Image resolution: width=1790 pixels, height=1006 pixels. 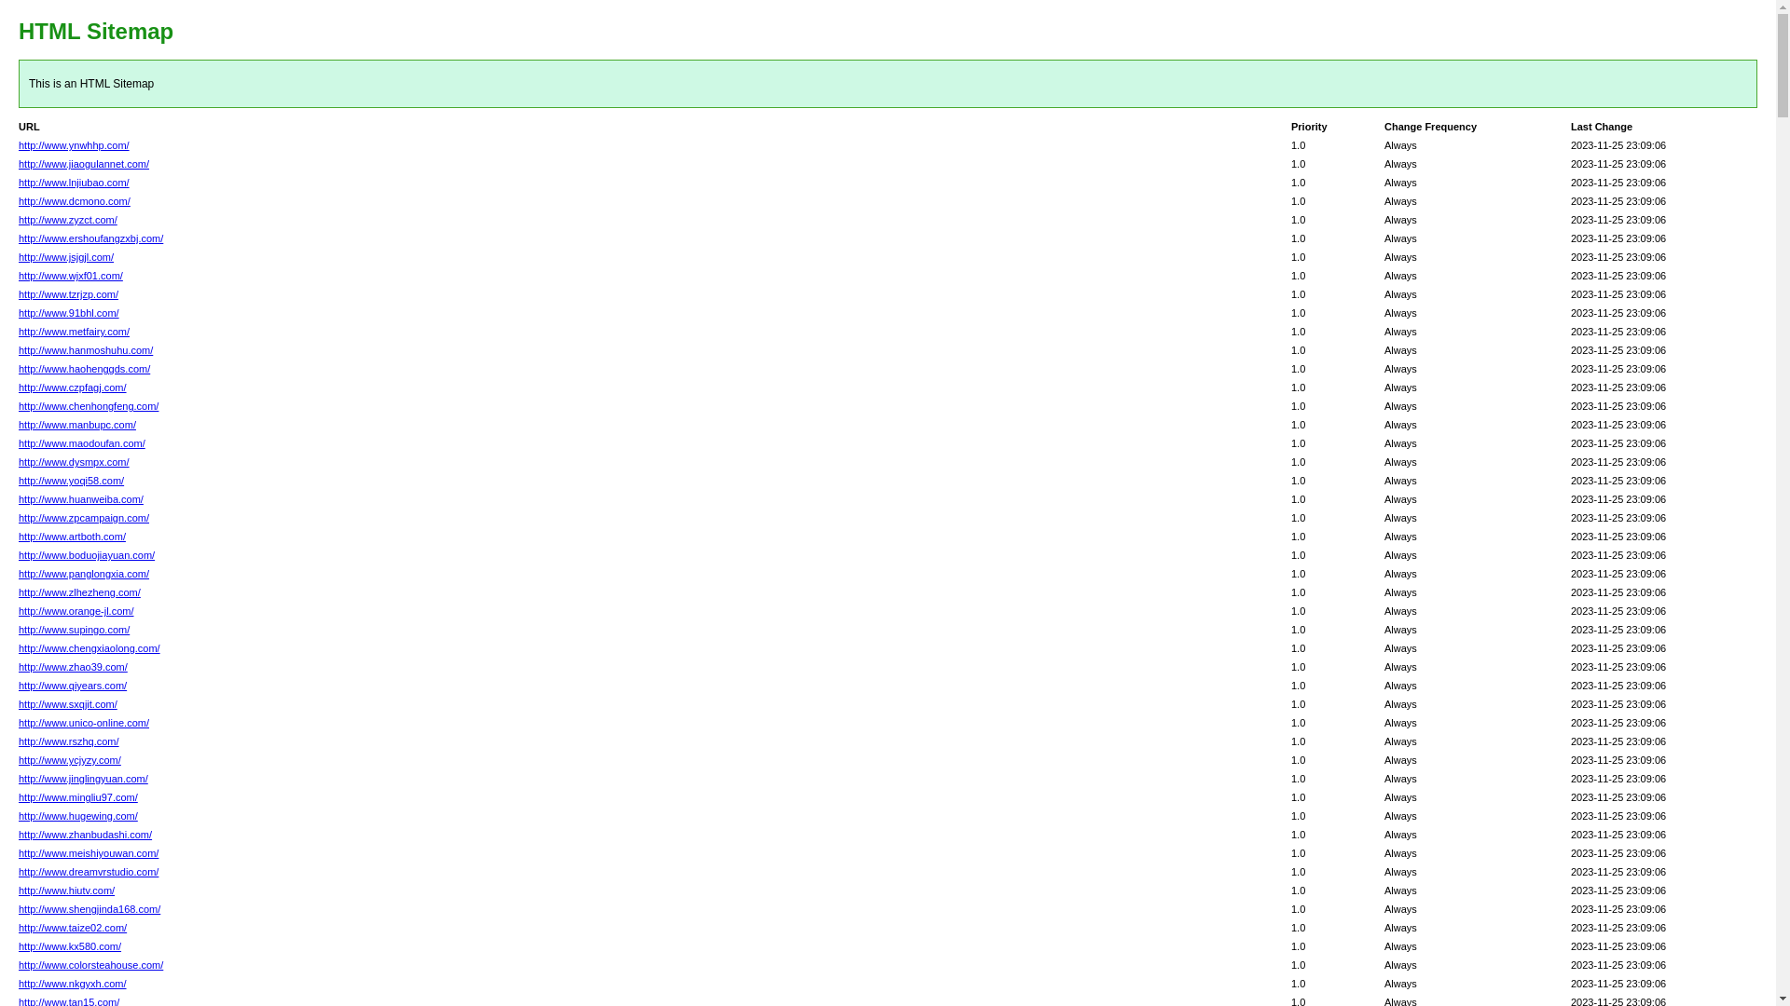 What do you see at coordinates (73, 387) in the screenshot?
I see `http://www.czpfagj.com/` at bounding box center [73, 387].